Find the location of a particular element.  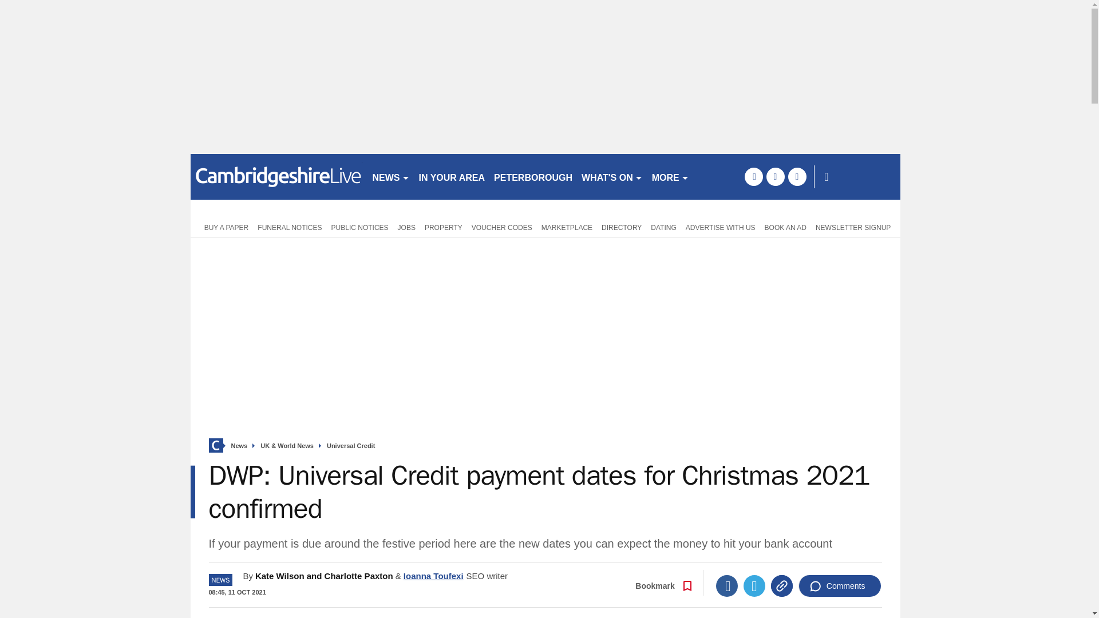

Facebook is located at coordinates (727, 586).